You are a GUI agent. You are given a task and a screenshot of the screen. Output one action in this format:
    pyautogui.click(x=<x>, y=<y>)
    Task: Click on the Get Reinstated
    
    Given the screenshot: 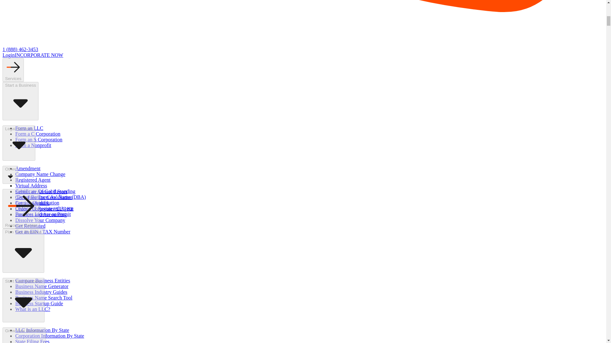 What is the action you would take?
    pyautogui.click(x=30, y=226)
    